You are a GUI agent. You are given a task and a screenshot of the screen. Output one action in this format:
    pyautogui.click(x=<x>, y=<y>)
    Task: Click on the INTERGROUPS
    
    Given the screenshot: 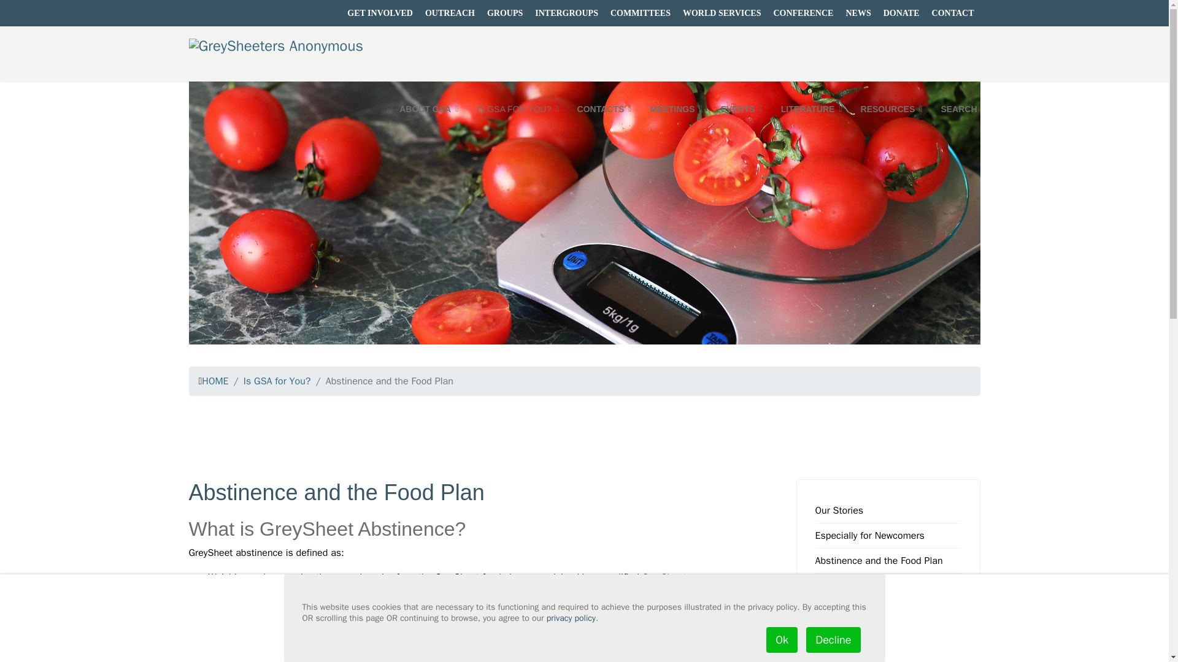 What is the action you would take?
    pyautogui.click(x=566, y=12)
    